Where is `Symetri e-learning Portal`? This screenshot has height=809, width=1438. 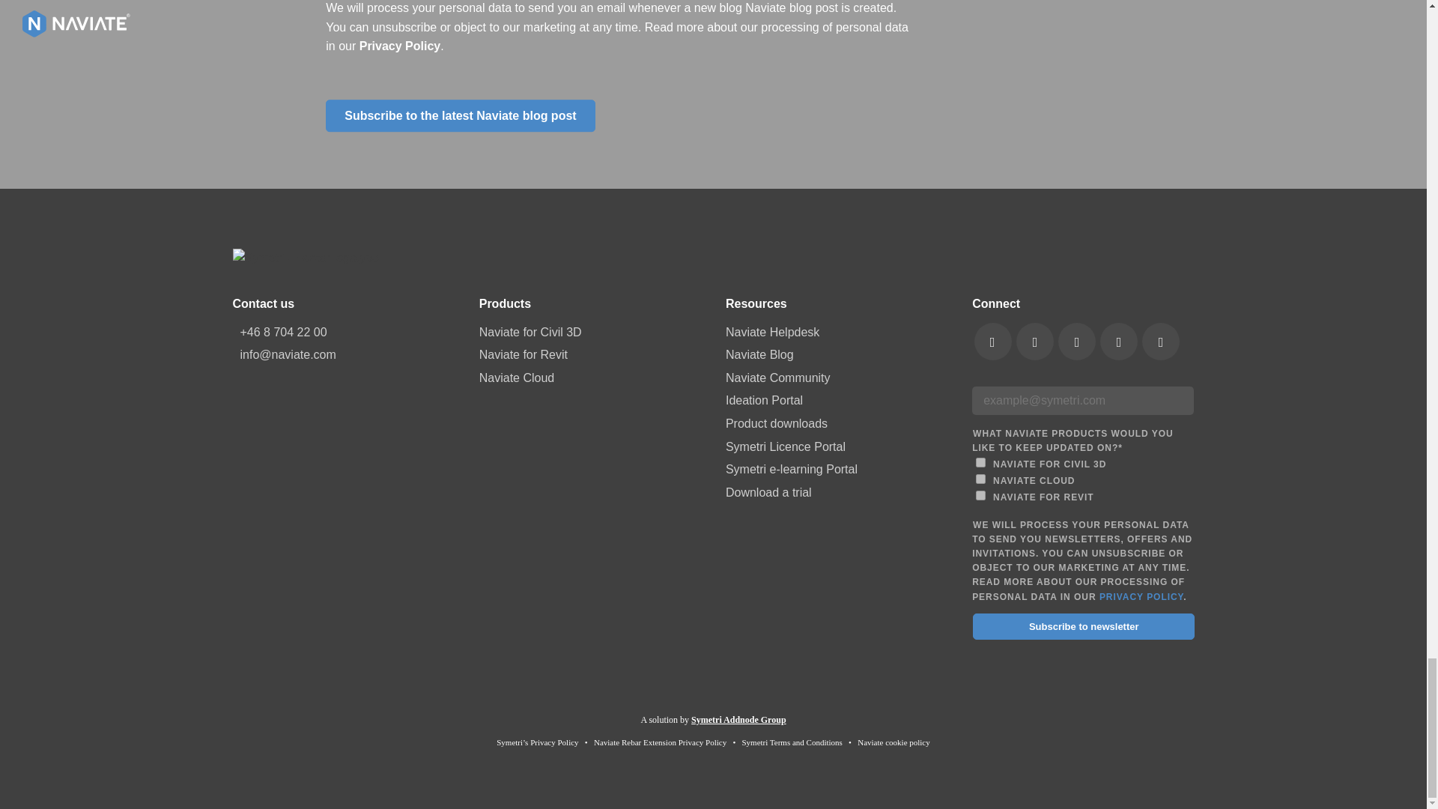
Symetri e-learning Portal is located at coordinates (837, 470).